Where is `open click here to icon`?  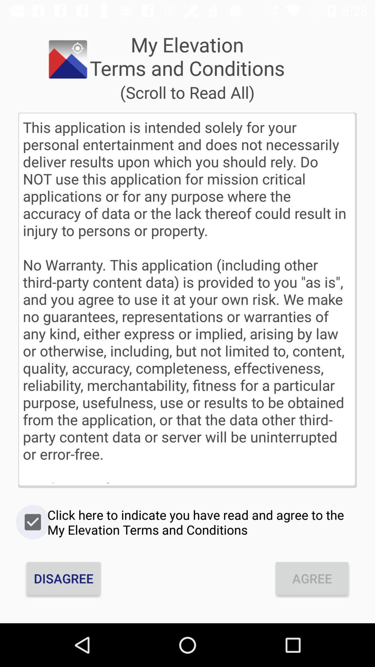 open click here to icon is located at coordinates (187, 522).